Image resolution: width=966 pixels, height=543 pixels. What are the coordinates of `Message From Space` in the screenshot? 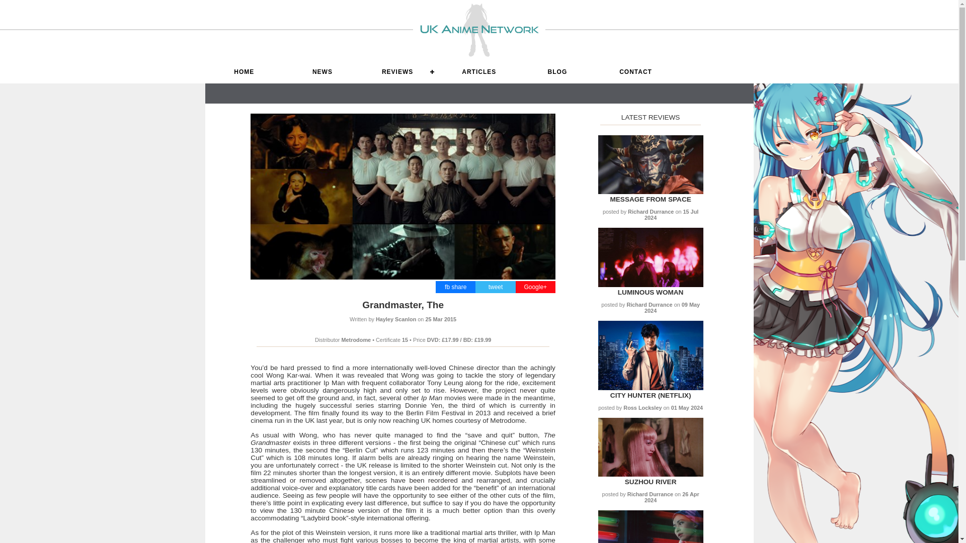 It's located at (650, 191).